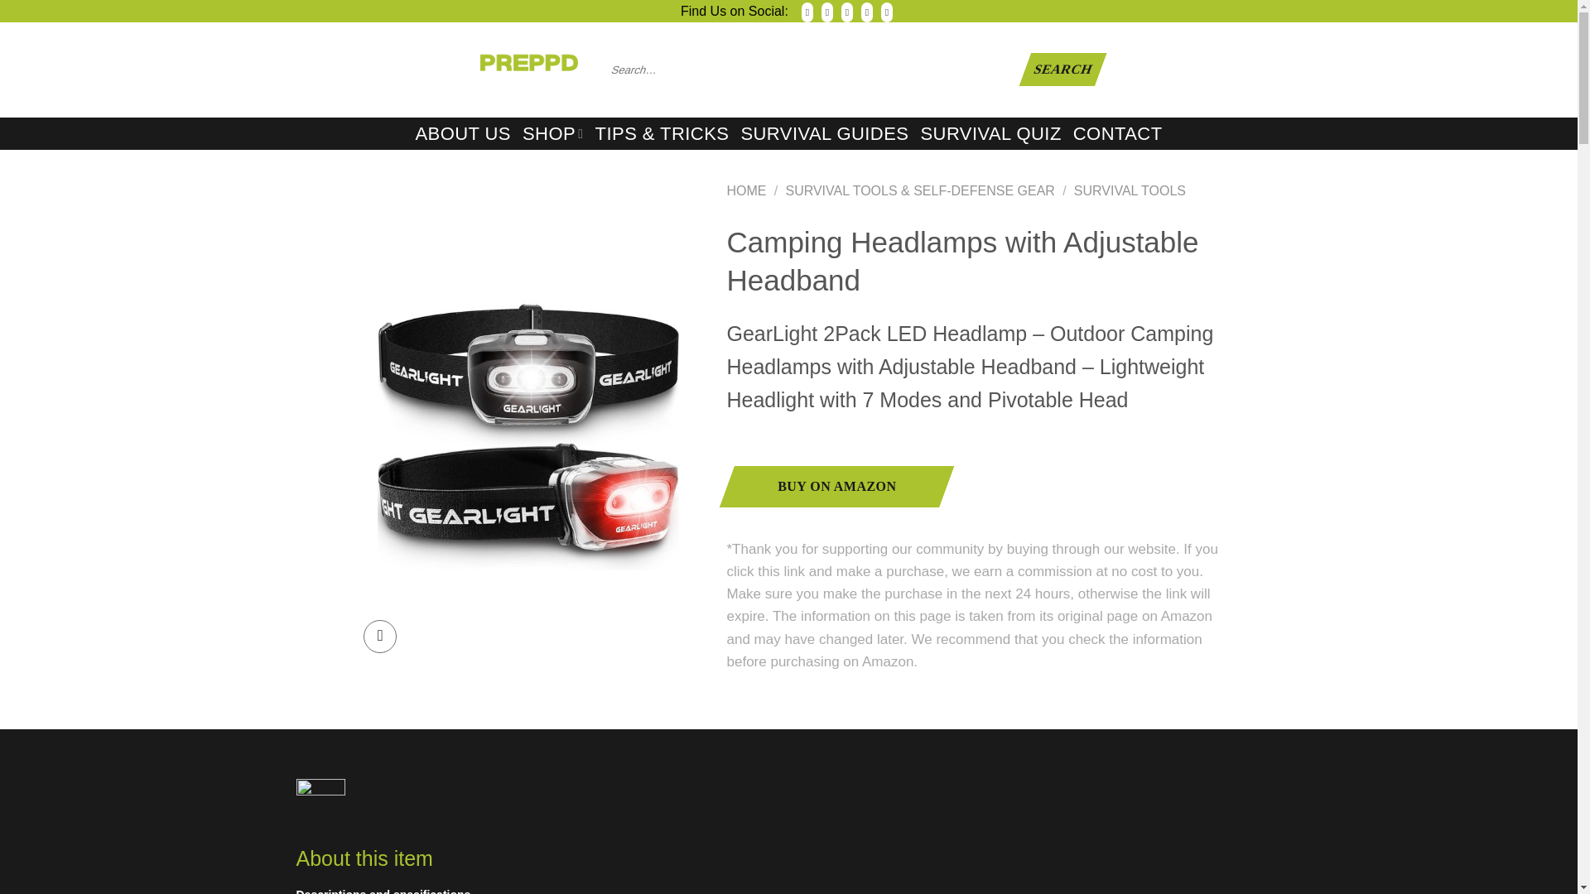 This screenshot has width=1590, height=894. Describe the element at coordinates (746, 190) in the screenshot. I see `HOME` at that location.